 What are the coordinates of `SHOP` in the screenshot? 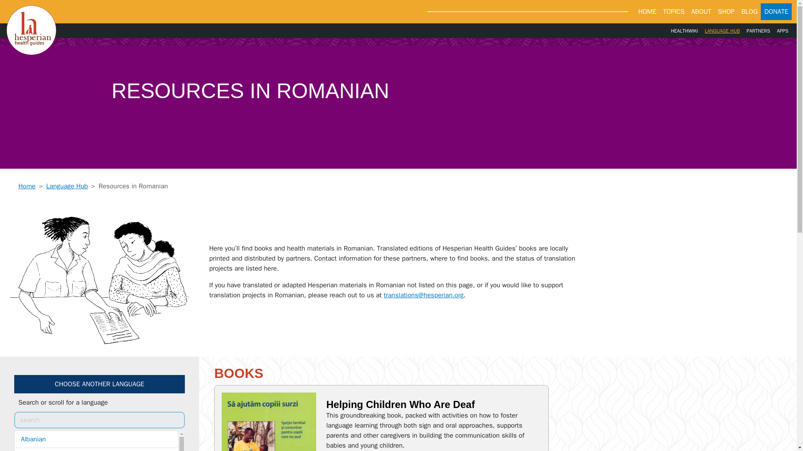 It's located at (726, 11).